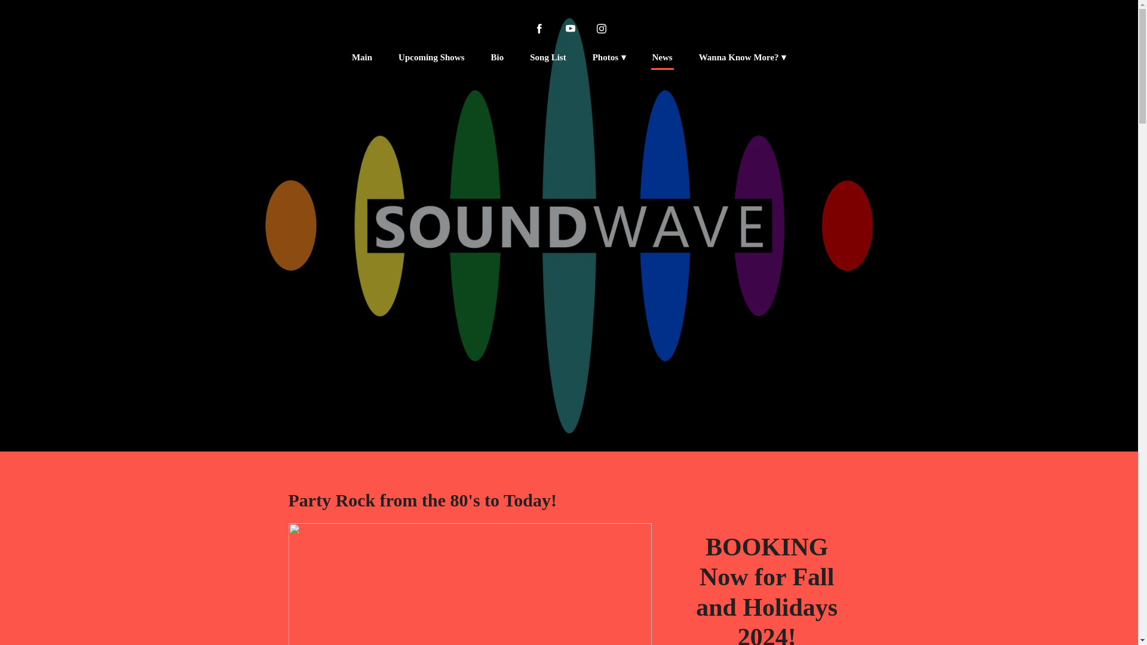  What do you see at coordinates (609, 57) in the screenshot?
I see `Photos` at bounding box center [609, 57].